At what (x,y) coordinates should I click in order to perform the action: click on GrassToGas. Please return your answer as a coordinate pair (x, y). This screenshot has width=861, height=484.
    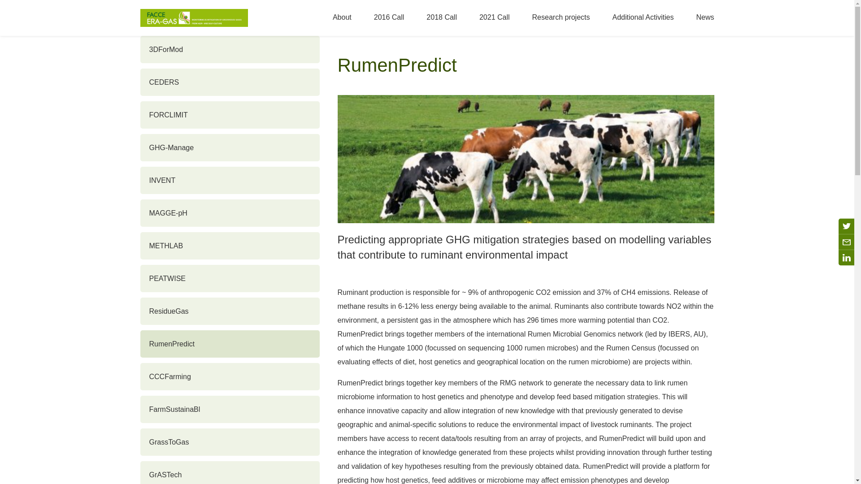
    Looking at the image, I should click on (230, 442).